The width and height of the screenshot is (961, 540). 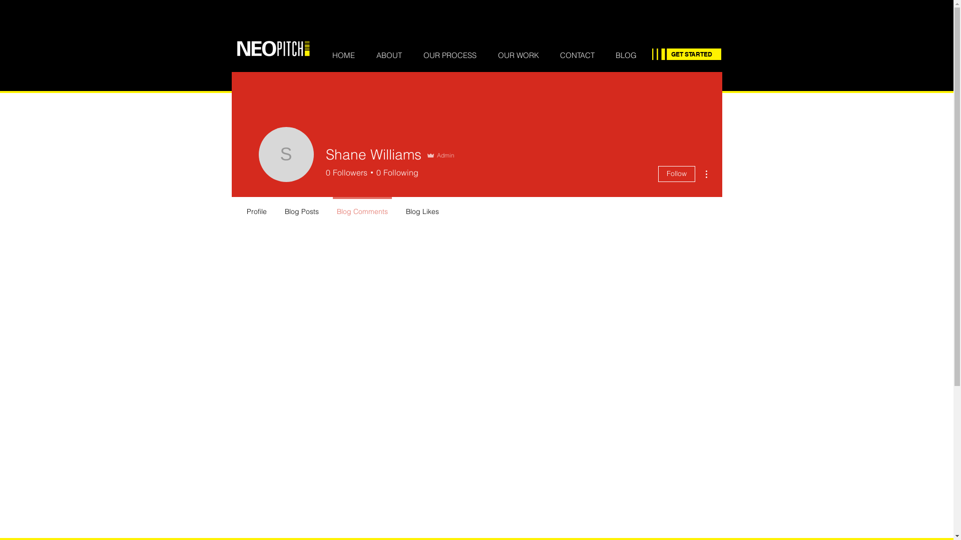 I want to click on BLOG, so click(x=626, y=55).